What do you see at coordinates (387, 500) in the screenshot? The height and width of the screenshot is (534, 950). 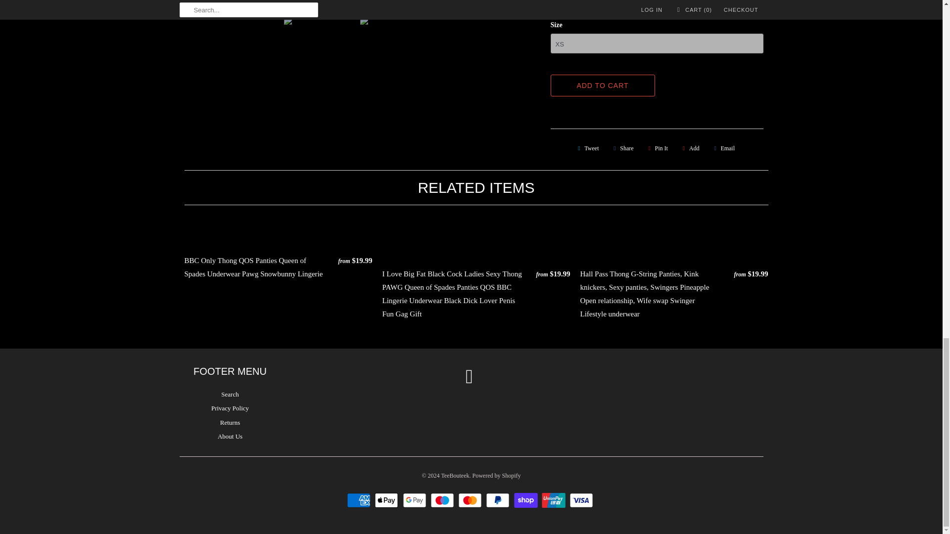 I see `Apple Pay` at bounding box center [387, 500].